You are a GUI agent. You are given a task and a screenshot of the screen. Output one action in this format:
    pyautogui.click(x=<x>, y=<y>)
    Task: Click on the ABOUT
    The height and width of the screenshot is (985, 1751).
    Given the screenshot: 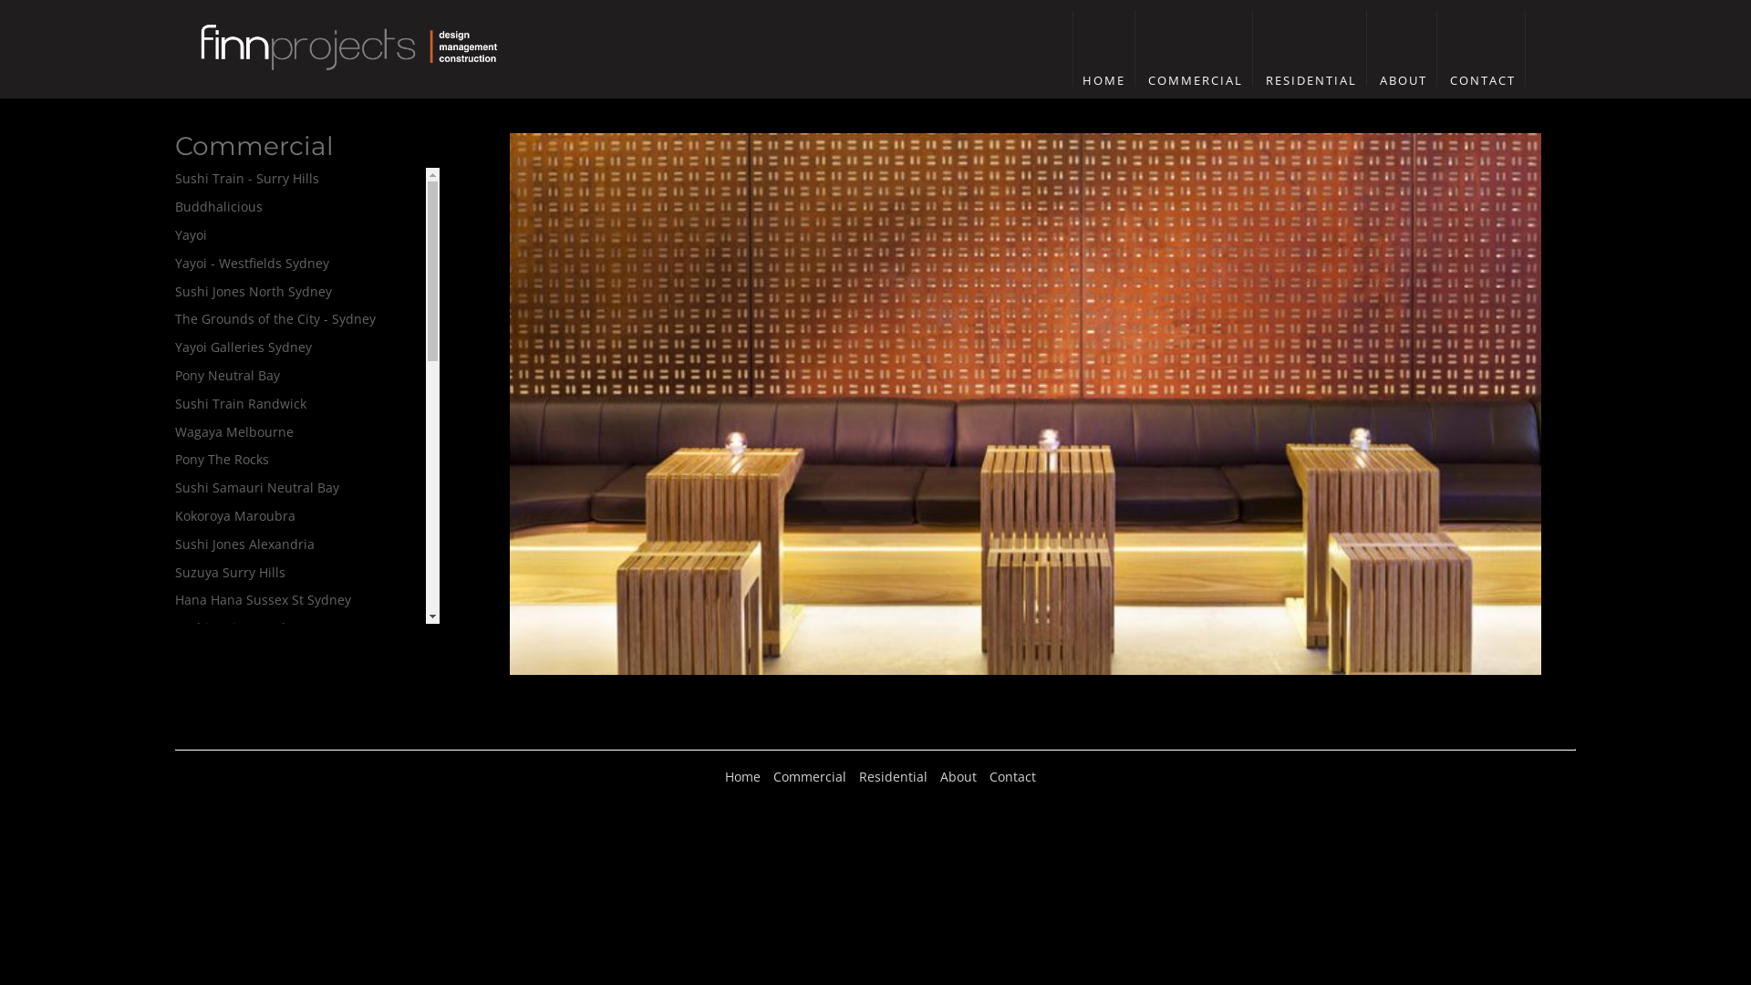 What is the action you would take?
    pyautogui.click(x=1404, y=80)
    